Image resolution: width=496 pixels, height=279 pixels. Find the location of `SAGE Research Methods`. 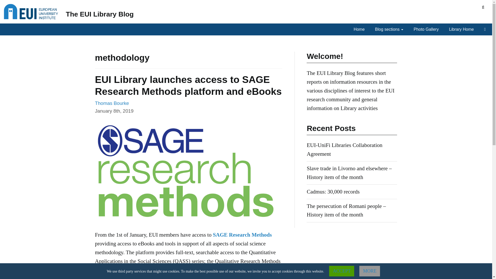

SAGE Research Methods is located at coordinates (242, 235).